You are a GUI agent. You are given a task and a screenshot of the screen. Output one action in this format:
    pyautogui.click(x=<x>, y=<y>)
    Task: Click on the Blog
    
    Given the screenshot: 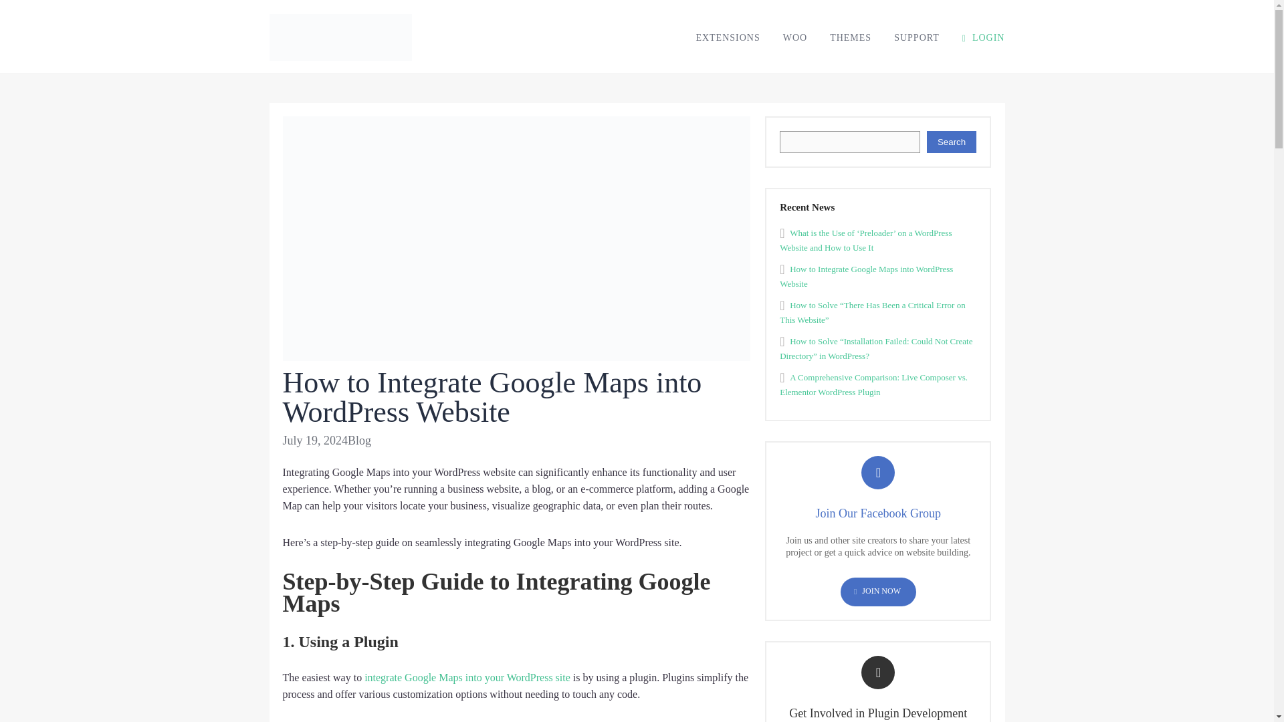 What is the action you would take?
    pyautogui.click(x=359, y=440)
    